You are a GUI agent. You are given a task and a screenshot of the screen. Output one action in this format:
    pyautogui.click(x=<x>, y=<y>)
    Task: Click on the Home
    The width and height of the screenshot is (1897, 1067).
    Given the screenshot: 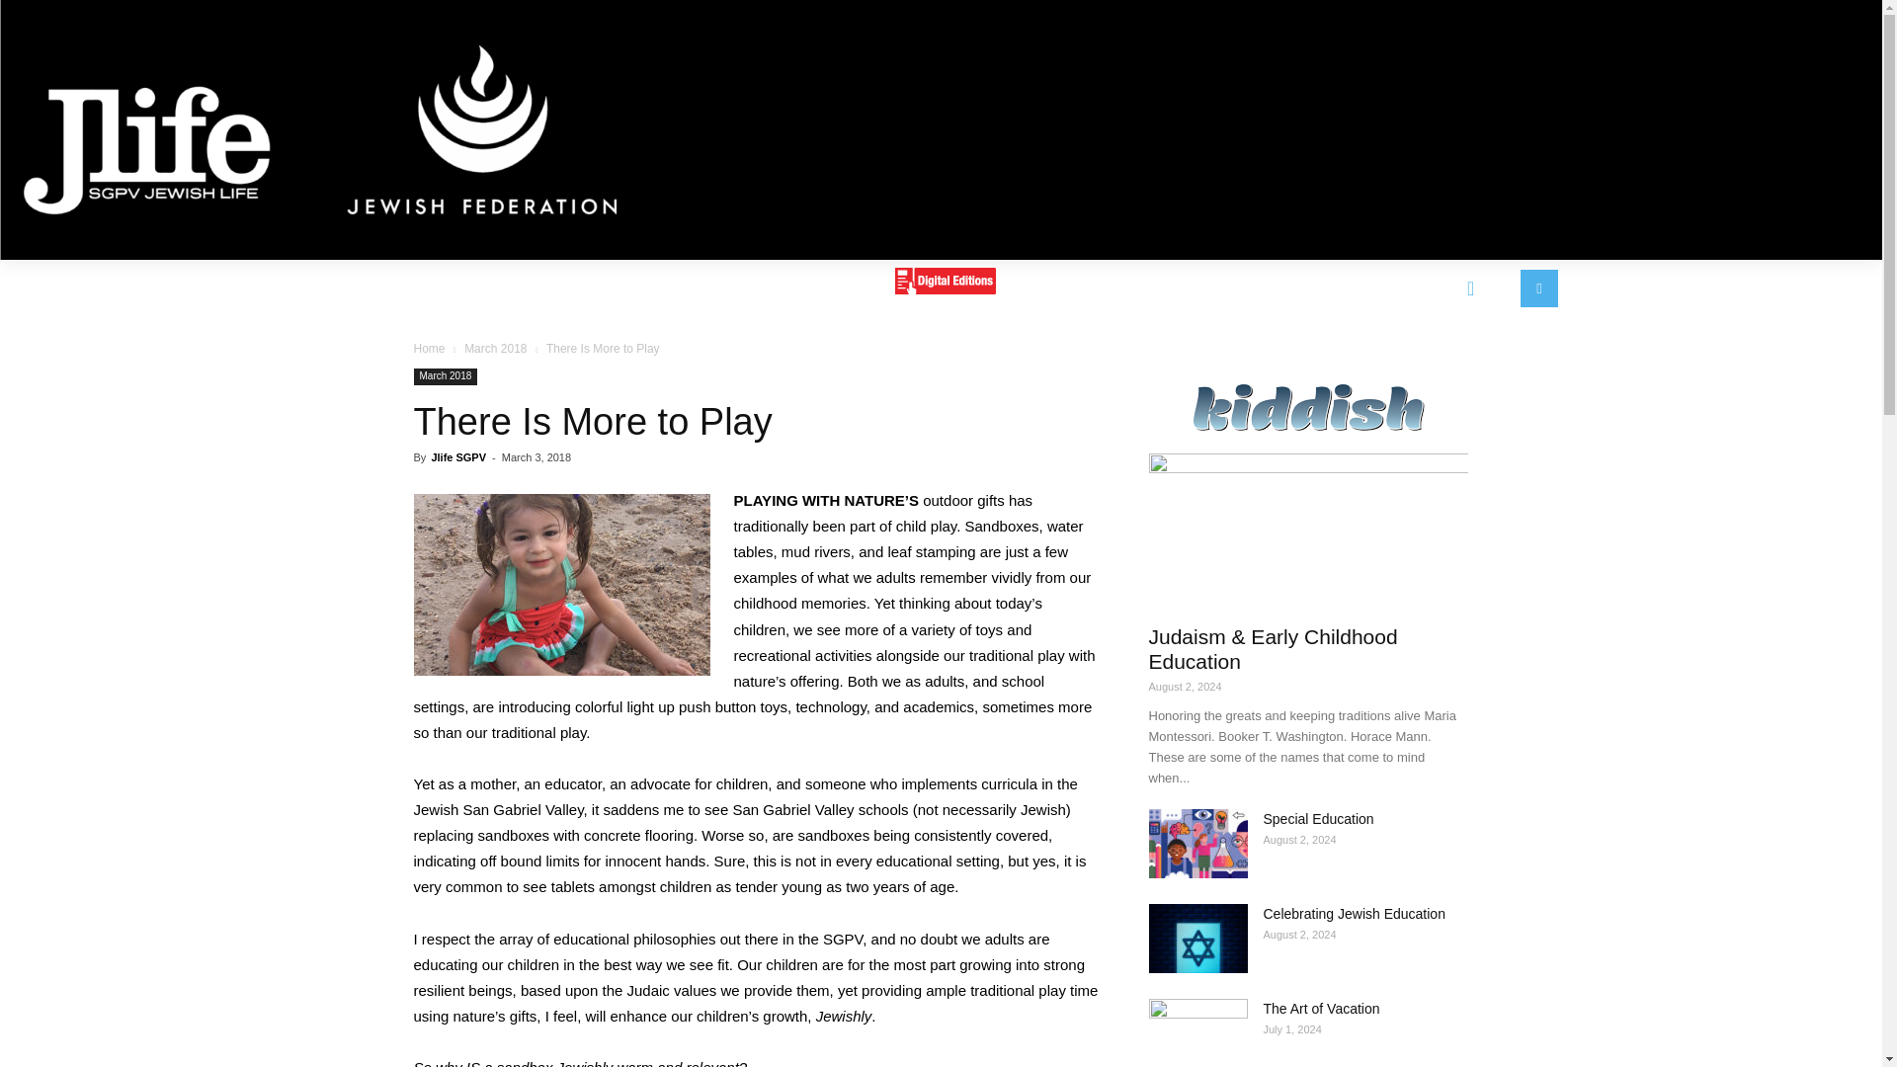 What is the action you would take?
    pyautogui.click(x=429, y=348)
    